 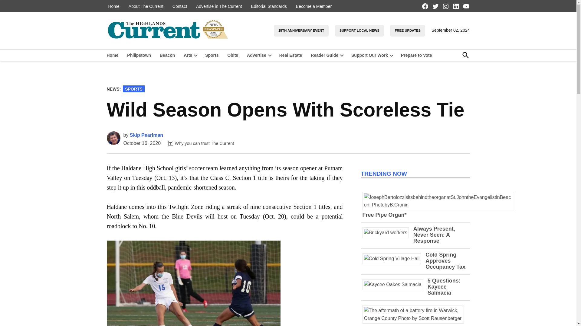 I want to click on Always Present, Never Seen: A Response, so click(x=388, y=232).